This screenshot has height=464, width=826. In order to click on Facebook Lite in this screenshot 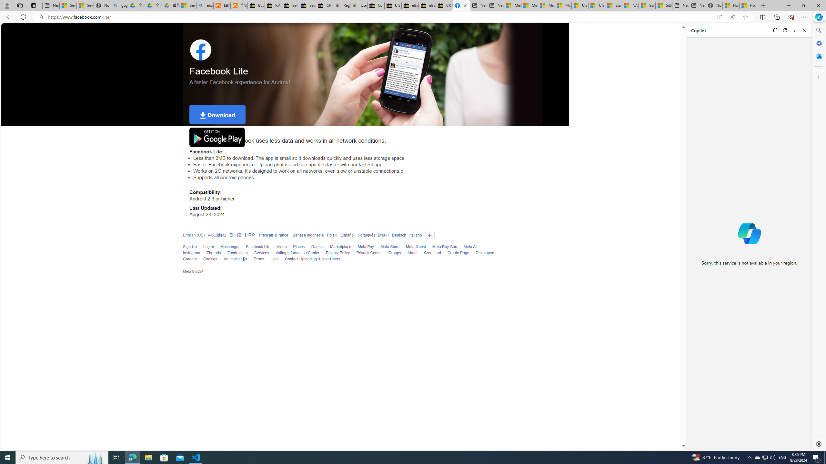, I will do `click(255, 247)`.